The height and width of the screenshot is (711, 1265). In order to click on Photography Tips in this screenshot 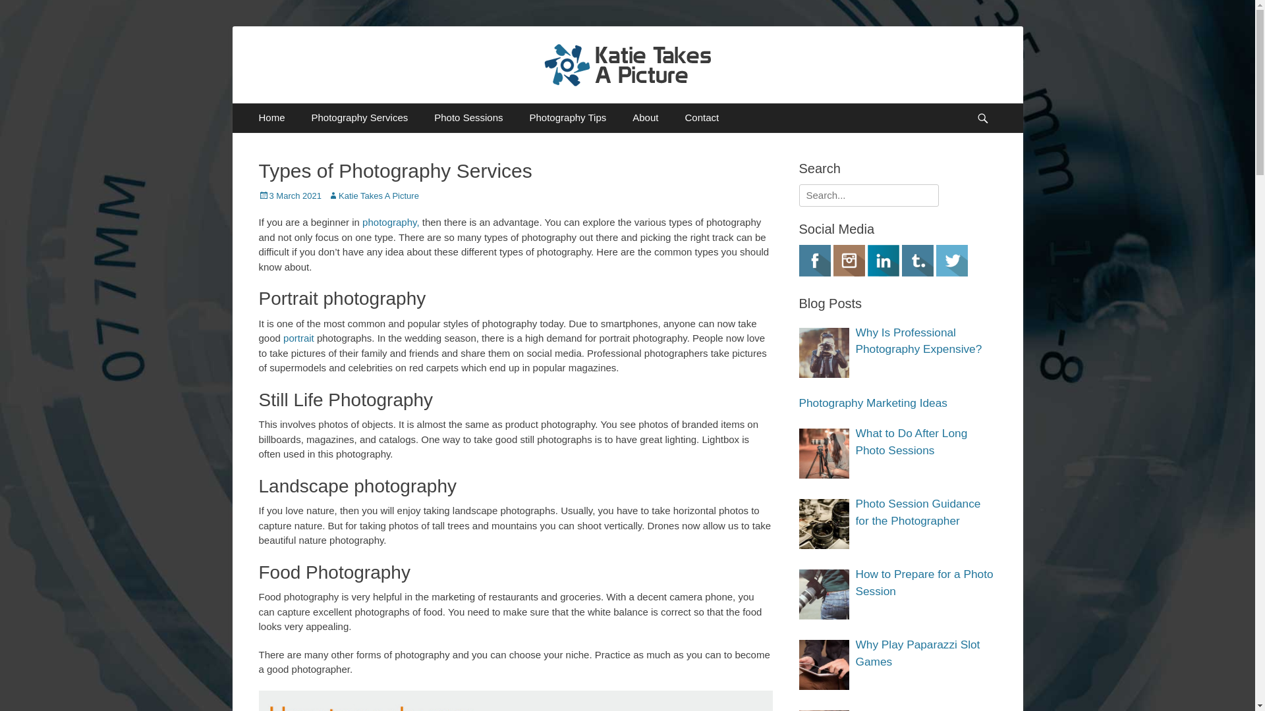, I will do `click(568, 118)`.